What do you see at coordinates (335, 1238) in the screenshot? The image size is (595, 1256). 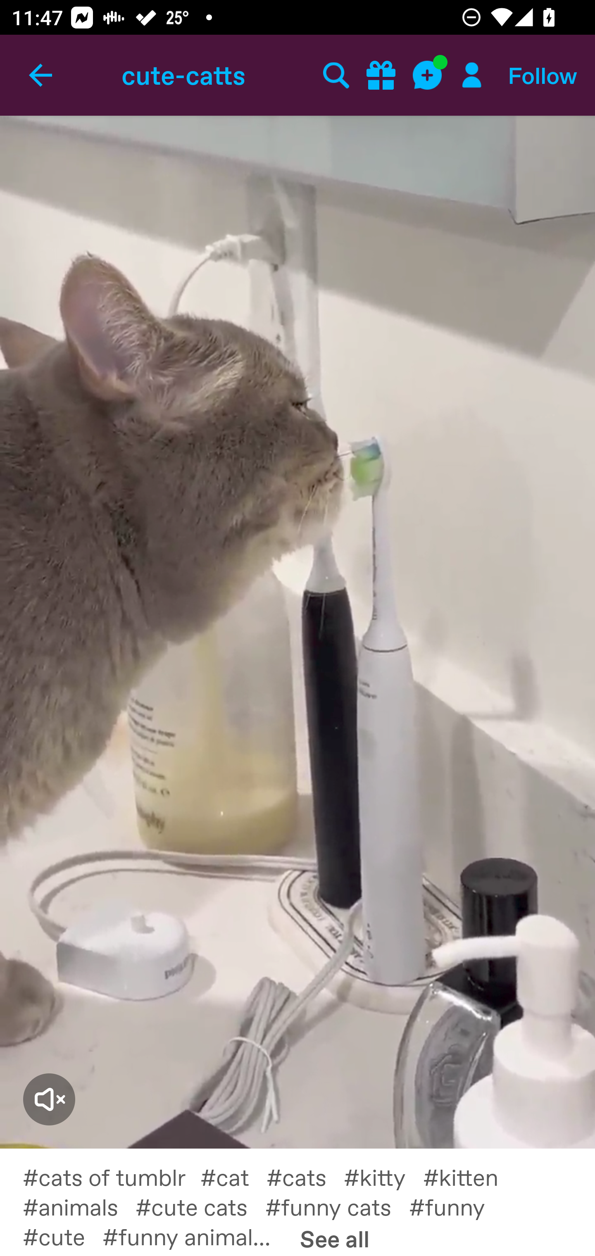 I see `See all` at bounding box center [335, 1238].